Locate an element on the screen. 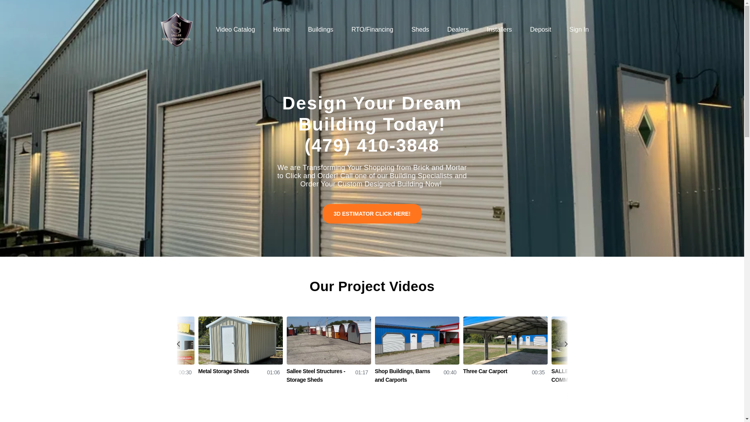 The width and height of the screenshot is (750, 422). Buildings is located at coordinates (320, 30).